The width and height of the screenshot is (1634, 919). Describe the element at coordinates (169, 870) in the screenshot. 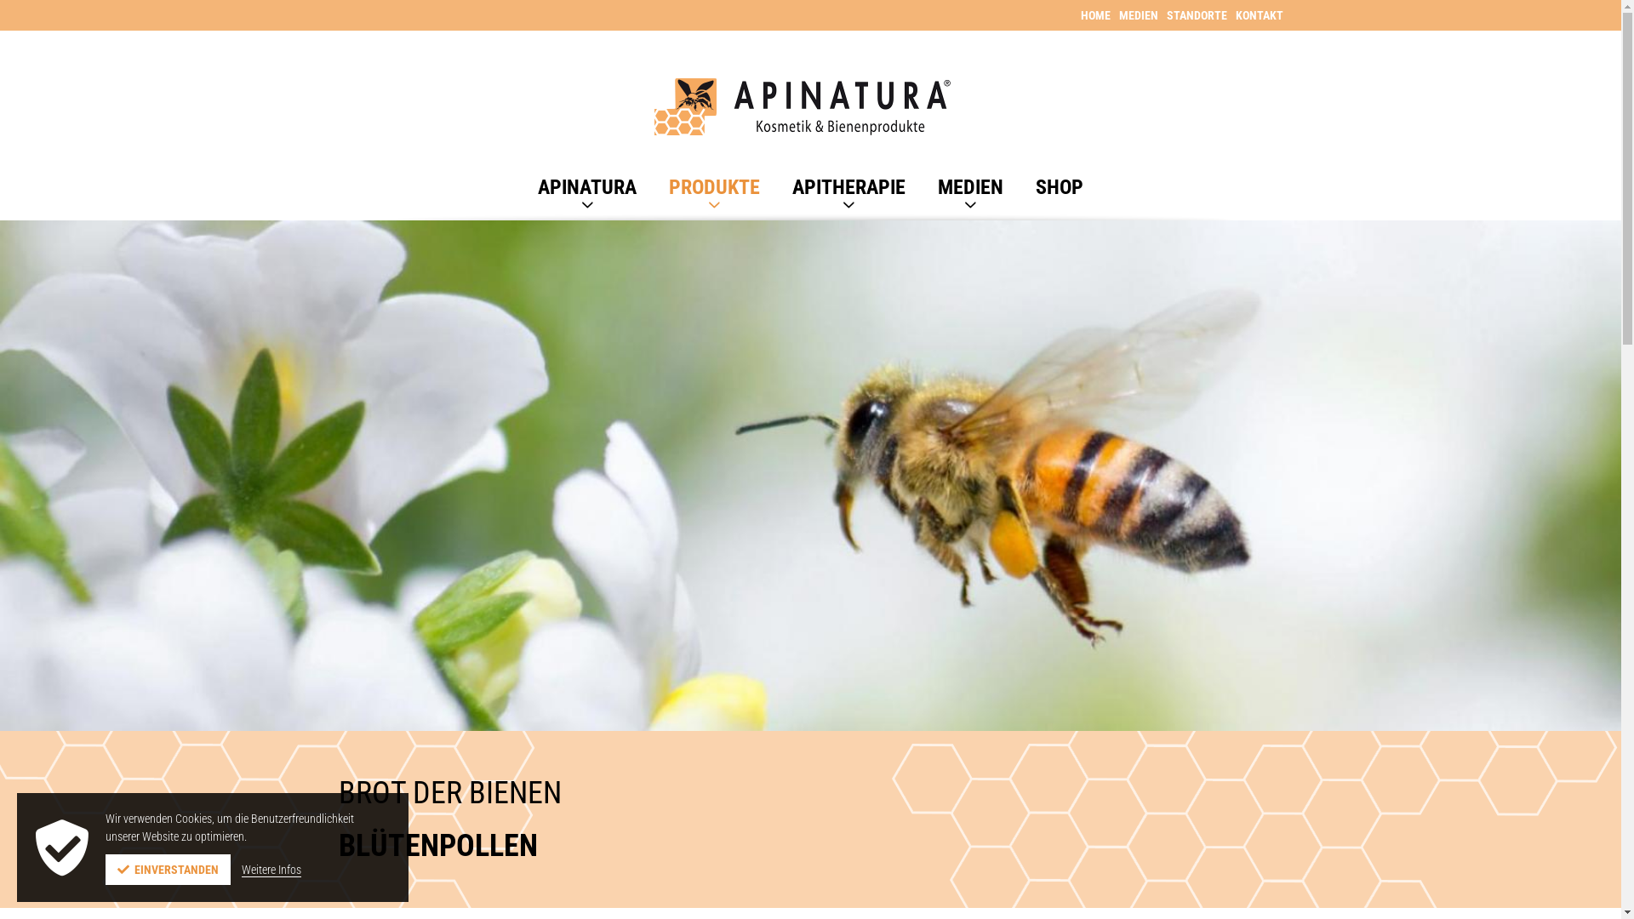

I see `EINVERSTANDEN` at that location.